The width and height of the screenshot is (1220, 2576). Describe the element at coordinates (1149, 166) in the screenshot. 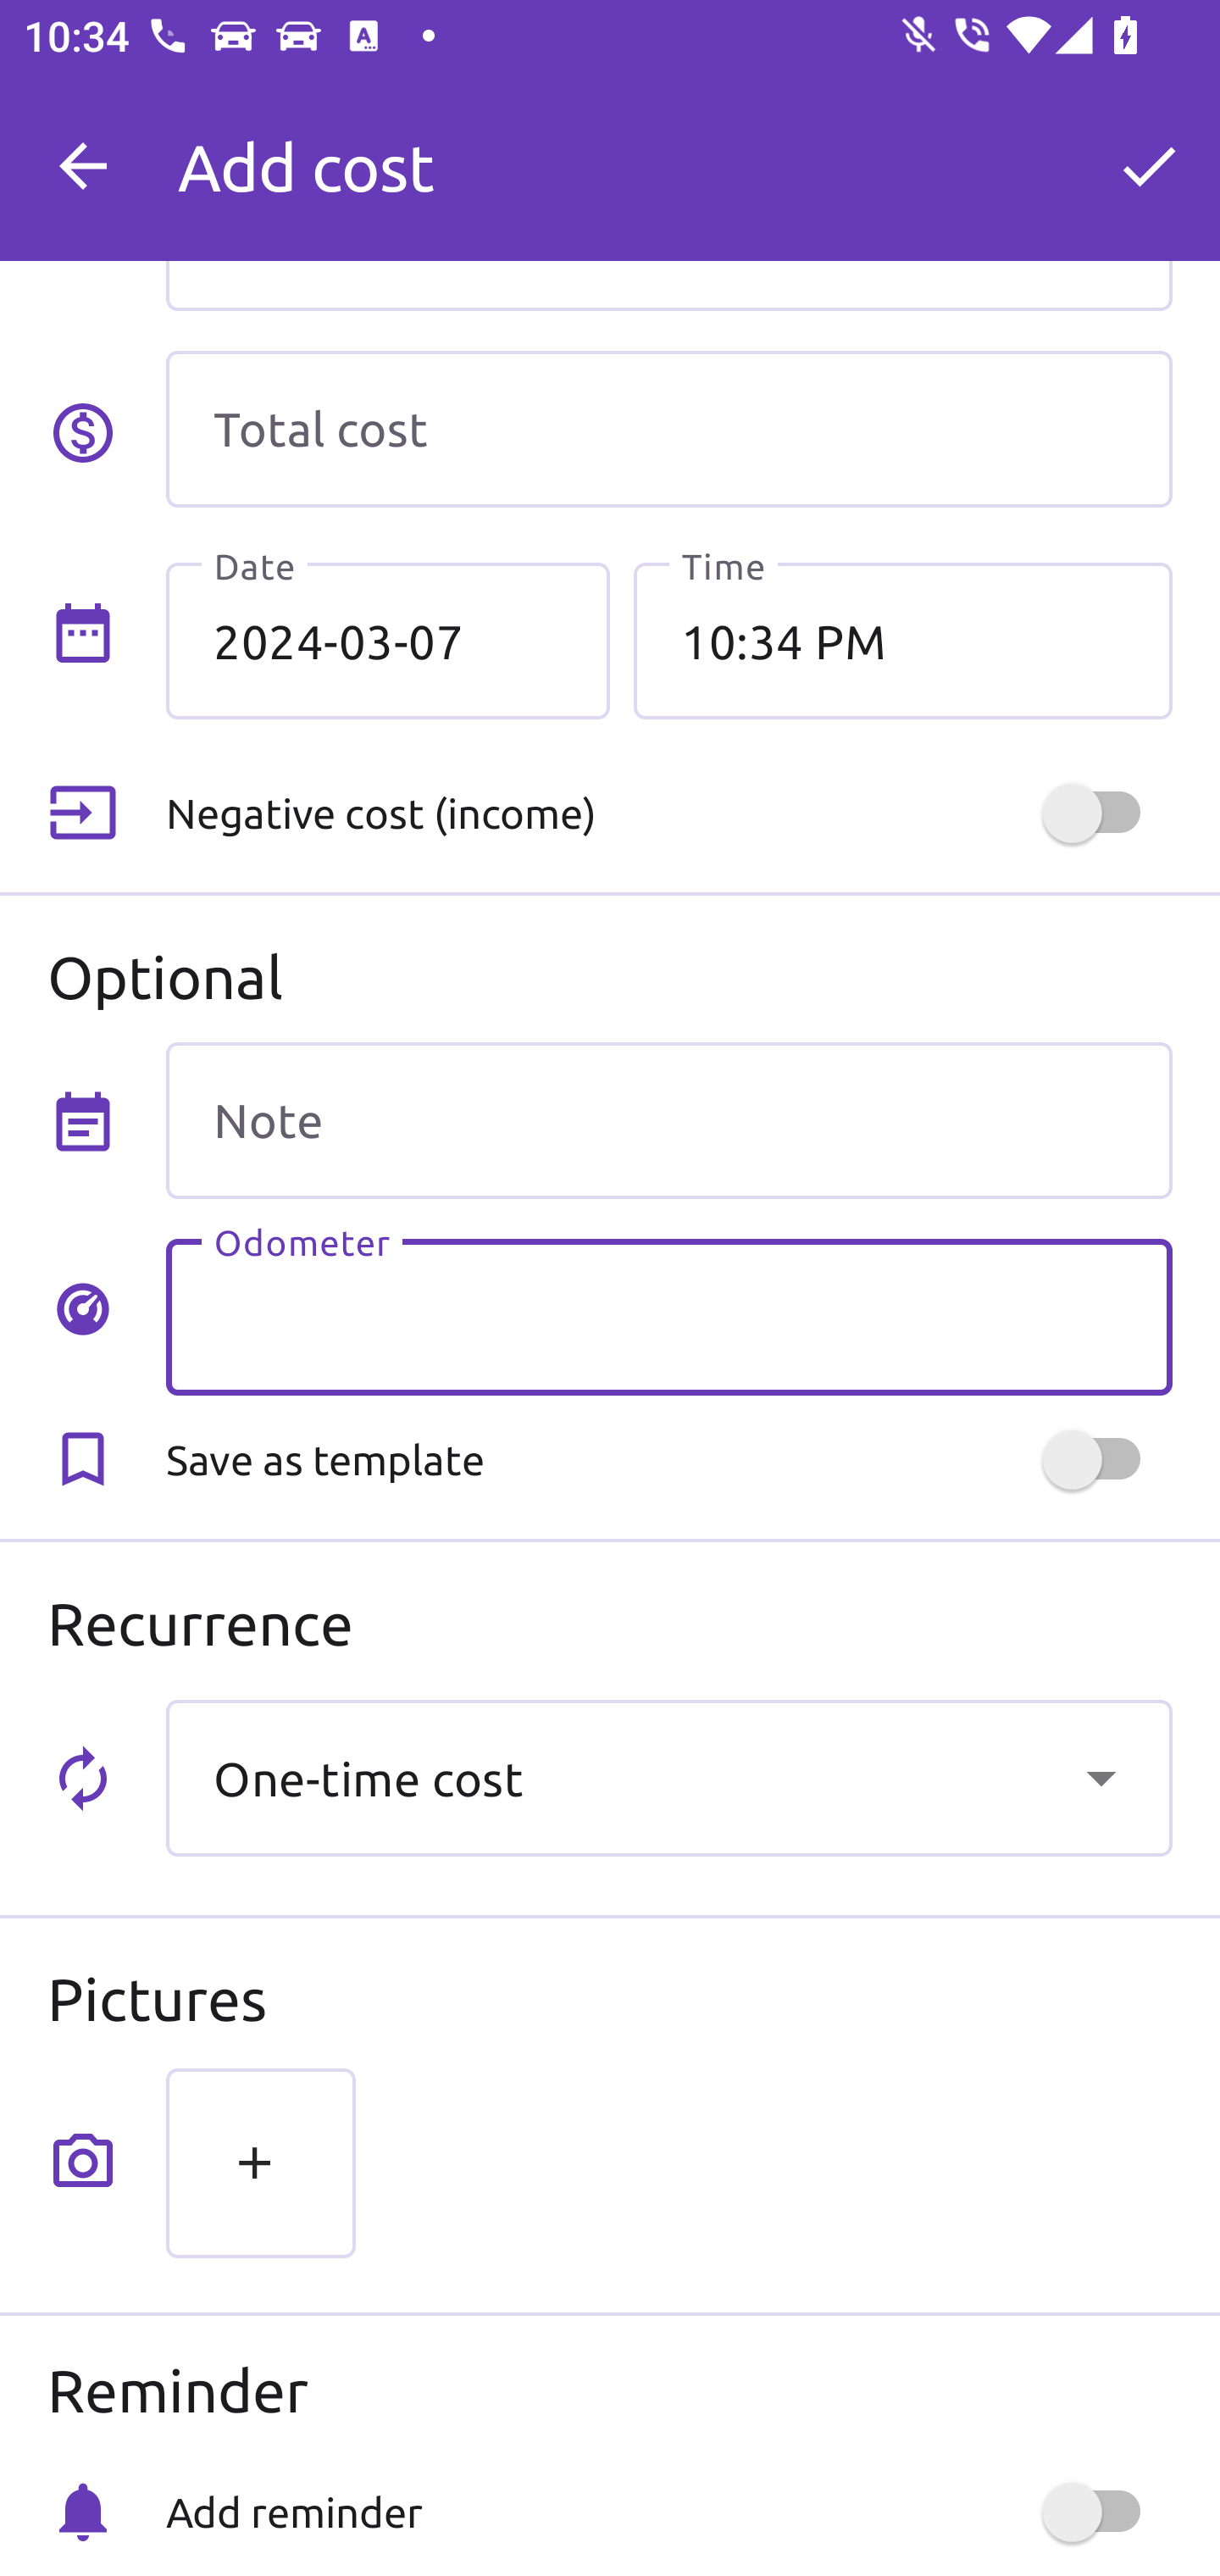

I see `OK` at that location.